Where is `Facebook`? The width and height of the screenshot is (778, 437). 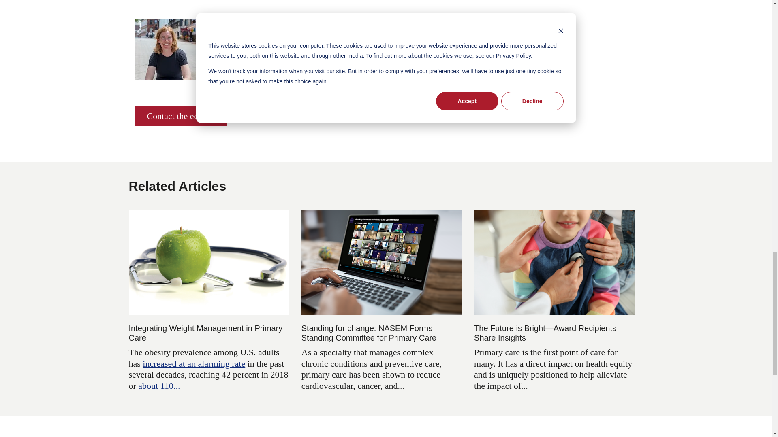
Facebook is located at coordinates (235, 82).